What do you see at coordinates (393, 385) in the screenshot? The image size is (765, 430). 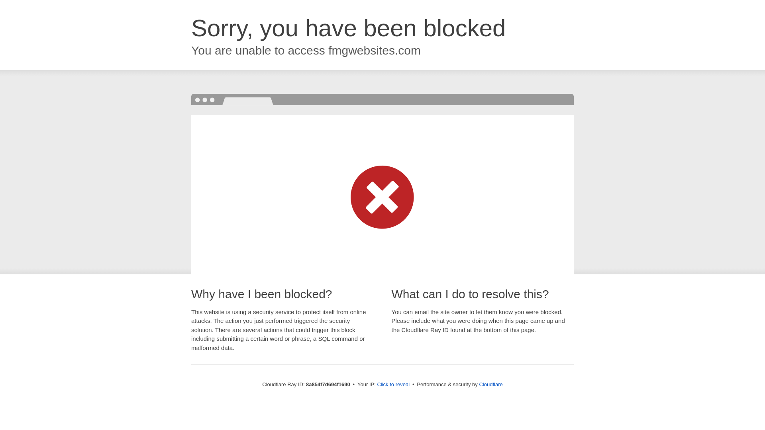 I see `Click to reveal` at bounding box center [393, 385].